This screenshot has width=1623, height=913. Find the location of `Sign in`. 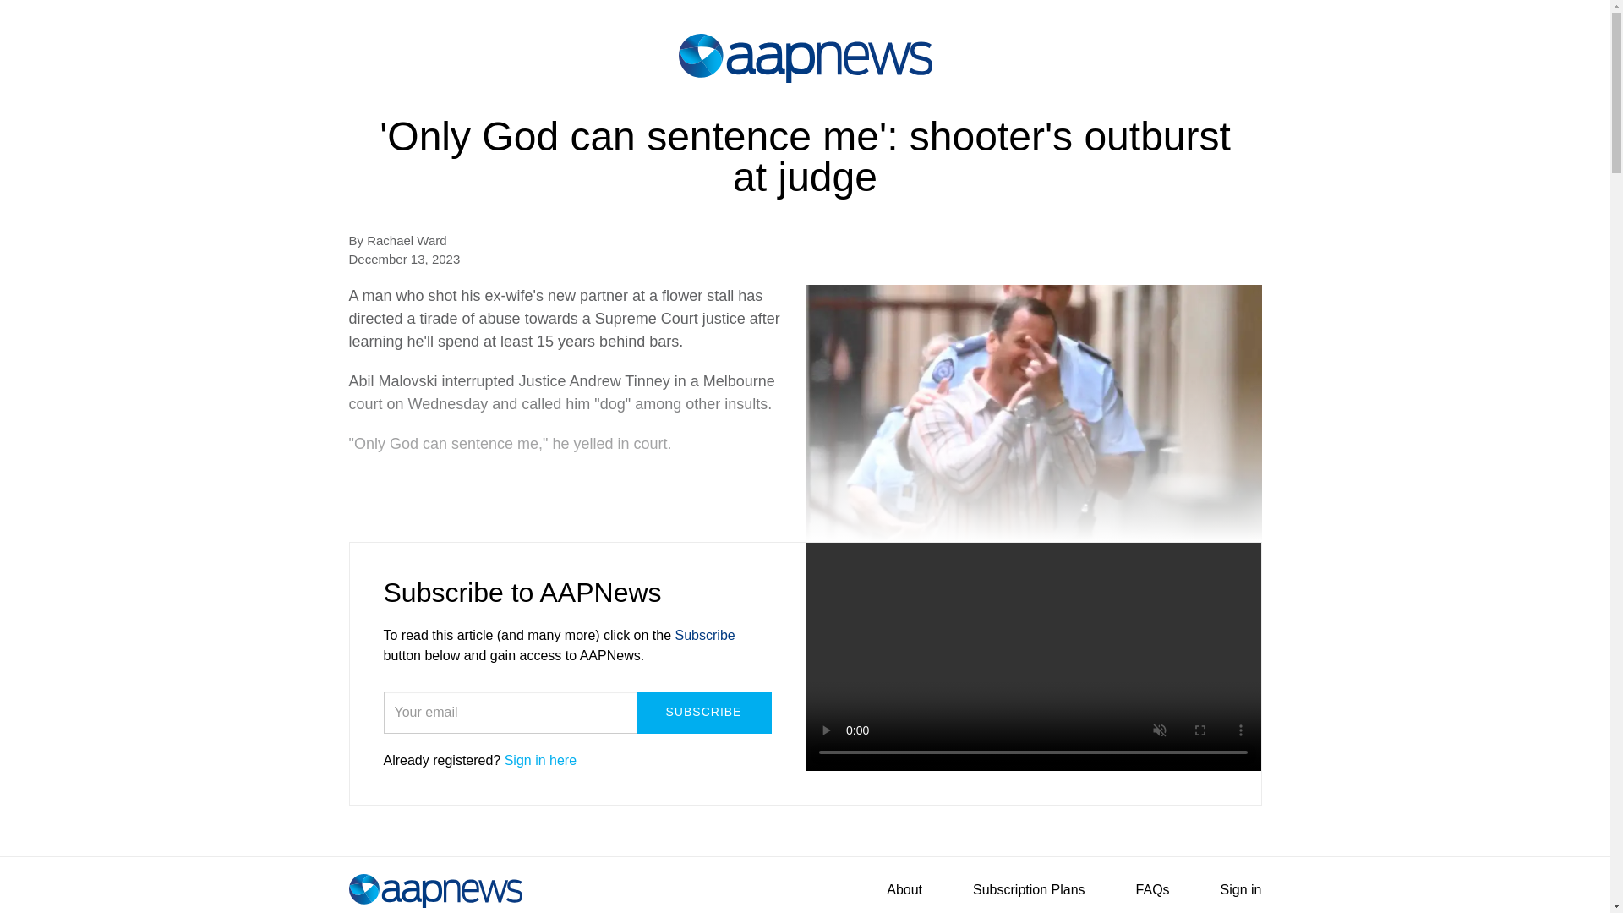

Sign in is located at coordinates (1241, 889).